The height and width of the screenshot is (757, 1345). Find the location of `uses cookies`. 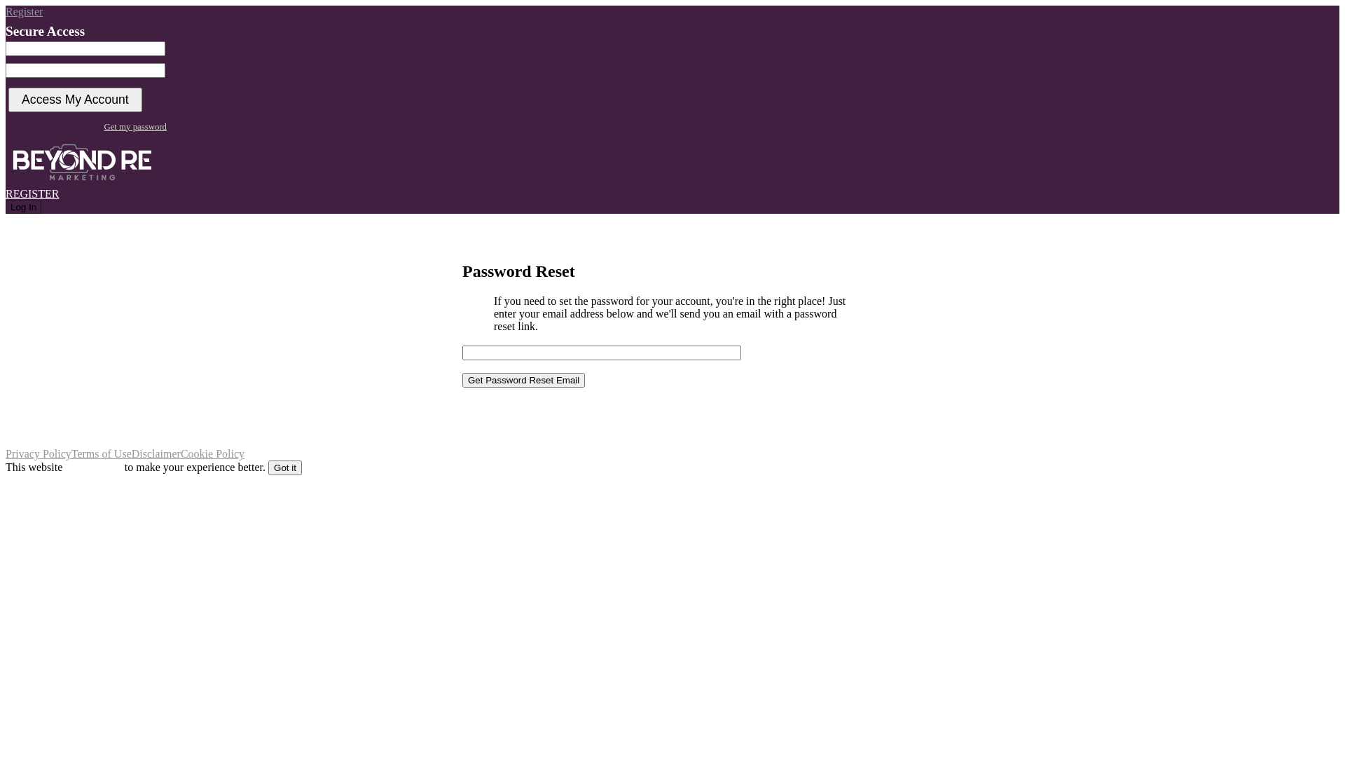

uses cookies is located at coordinates (93, 467).